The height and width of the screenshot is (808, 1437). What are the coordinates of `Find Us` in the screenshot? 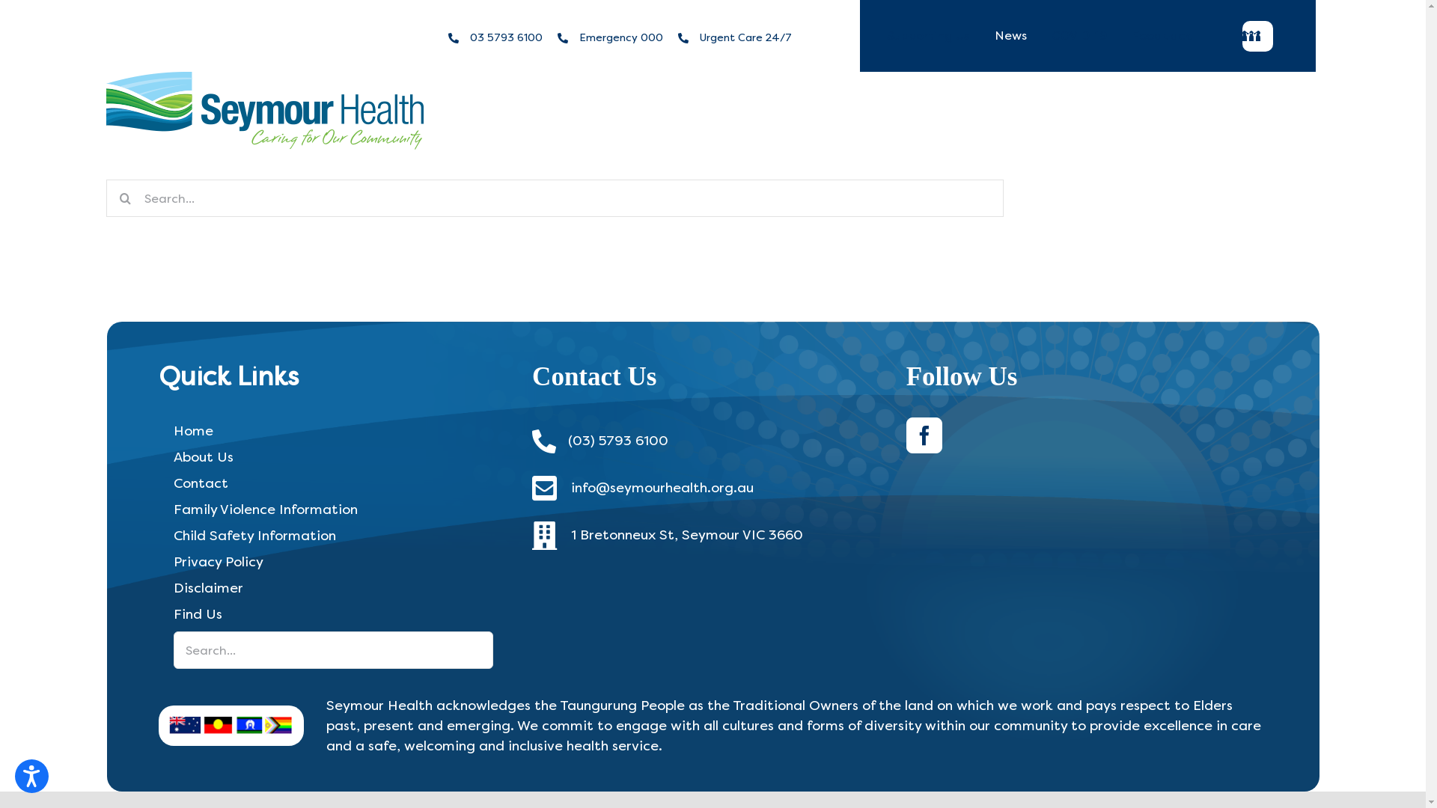 It's located at (334, 615).